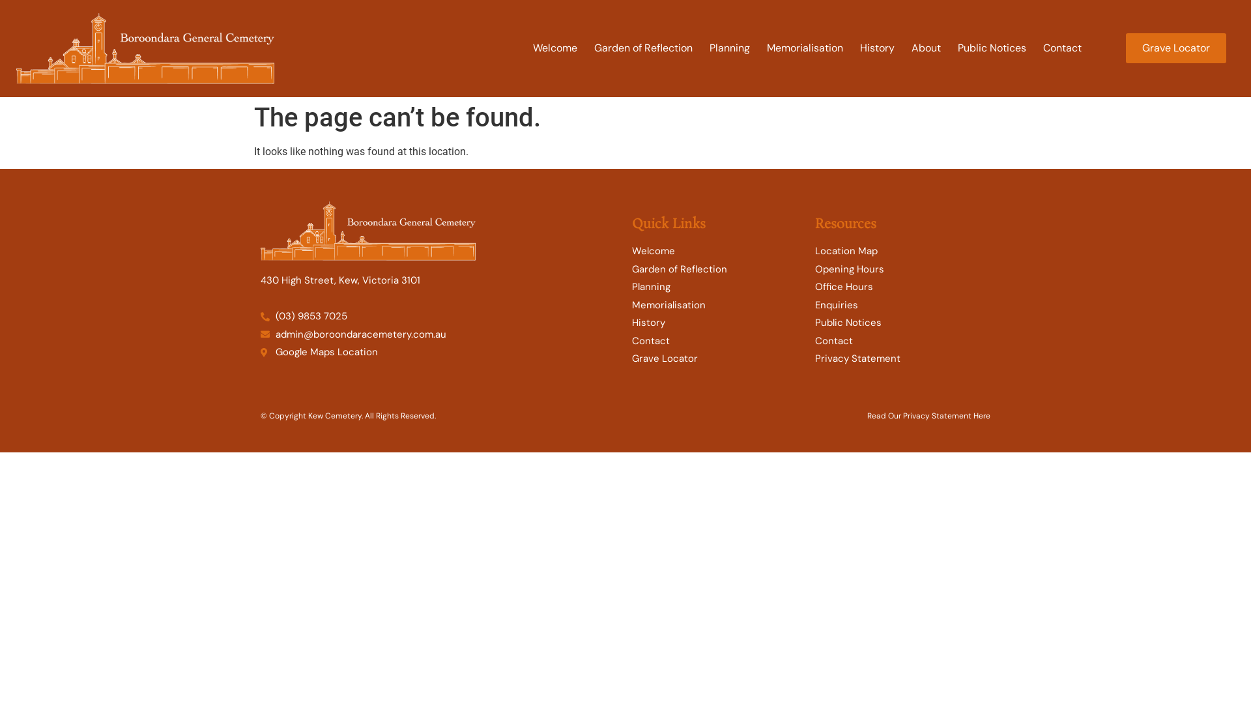 The width and height of the screenshot is (1251, 704). Describe the element at coordinates (717, 323) in the screenshot. I see `History` at that location.